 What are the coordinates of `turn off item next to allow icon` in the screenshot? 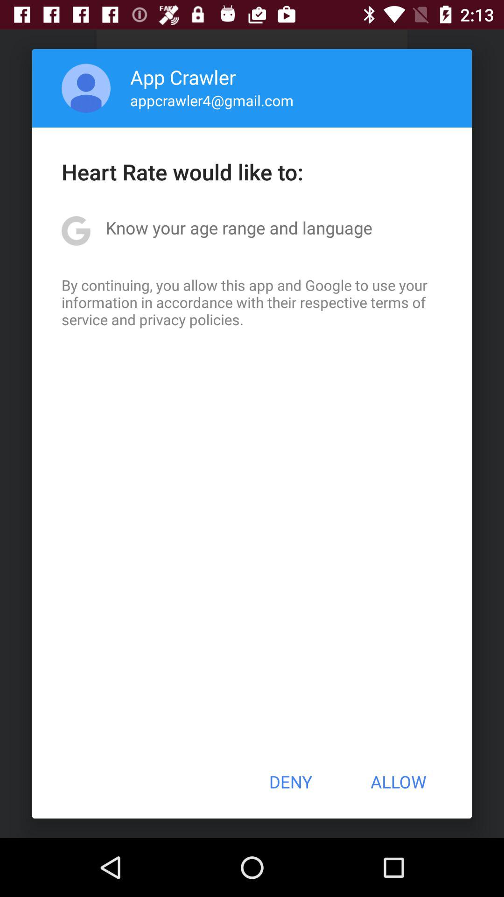 It's located at (290, 782).